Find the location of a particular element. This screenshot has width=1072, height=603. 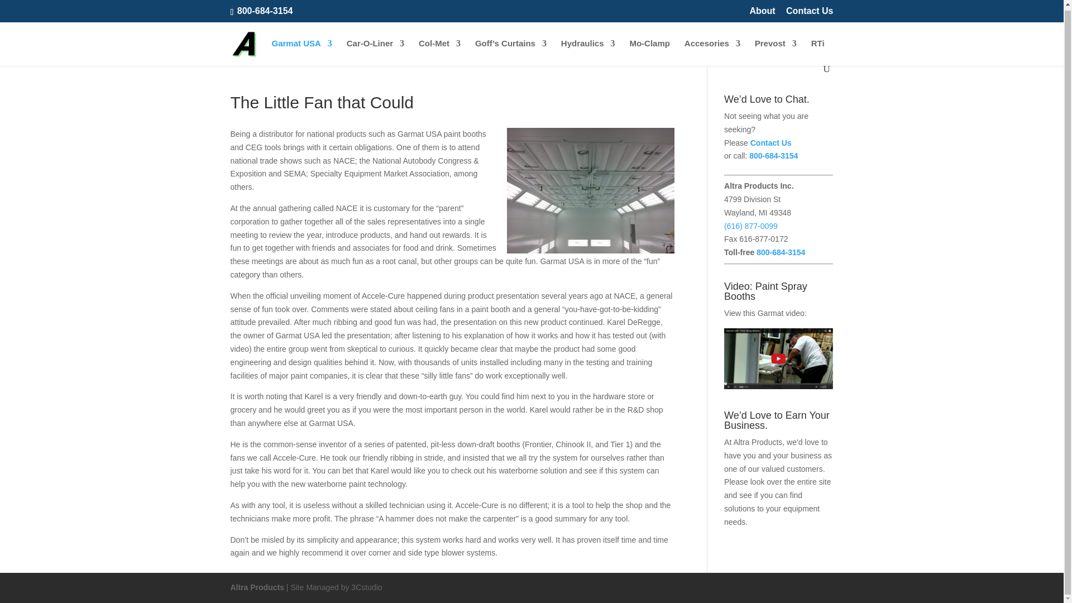

Car-O-Liner is located at coordinates (375, 49).